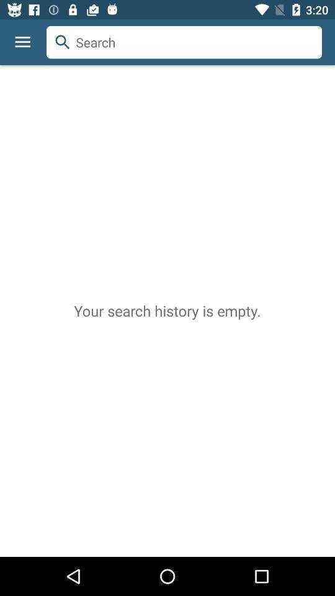 This screenshot has width=335, height=596. What do you see at coordinates (184, 42) in the screenshot?
I see `search bar` at bounding box center [184, 42].